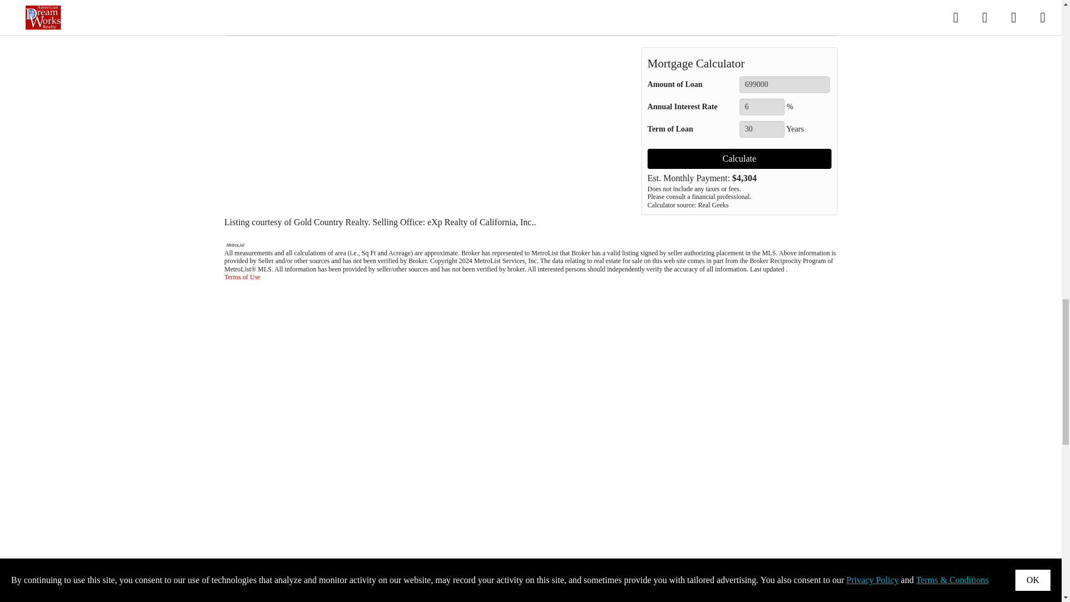 This screenshot has width=1070, height=602. Describe the element at coordinates (785, 85) in the screenshot. I see `699000` at that location.